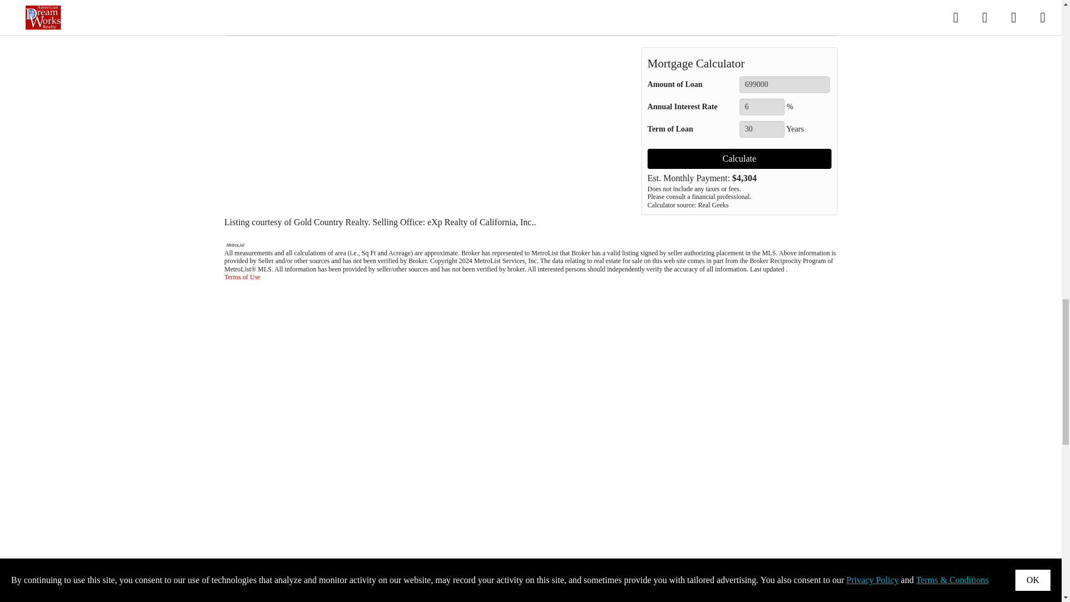 This screenshot has width=1070, height=602. Describe the element at coordinates (785, 85) in the screenshot. I see `699000` at that location.